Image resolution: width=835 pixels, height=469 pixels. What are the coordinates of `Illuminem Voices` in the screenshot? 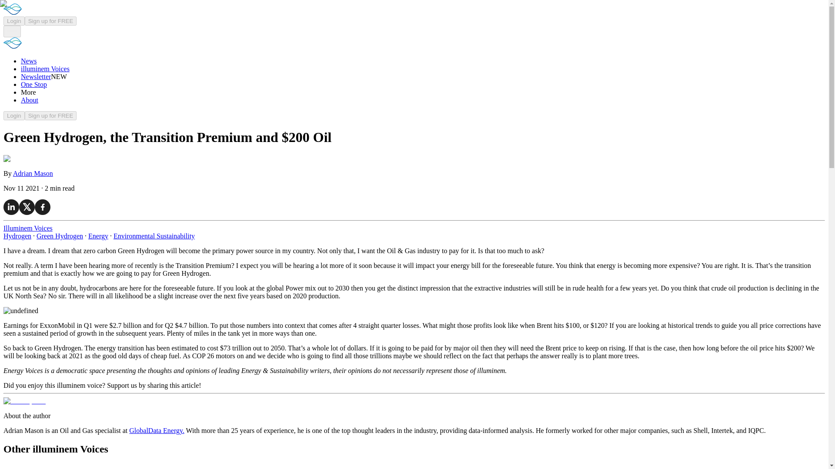 It's located at (28, 228).